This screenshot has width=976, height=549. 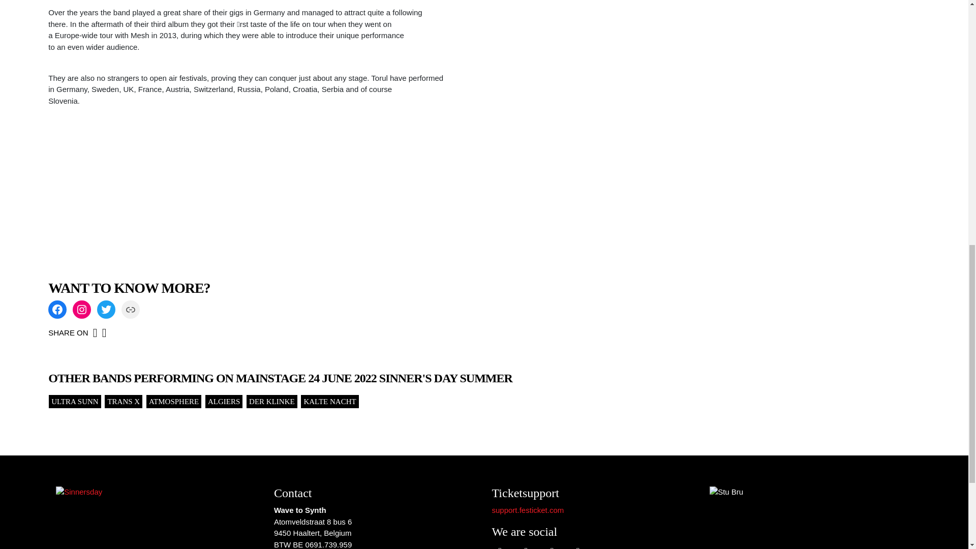 I want to click on Twitter, so click(x=106, y=309).